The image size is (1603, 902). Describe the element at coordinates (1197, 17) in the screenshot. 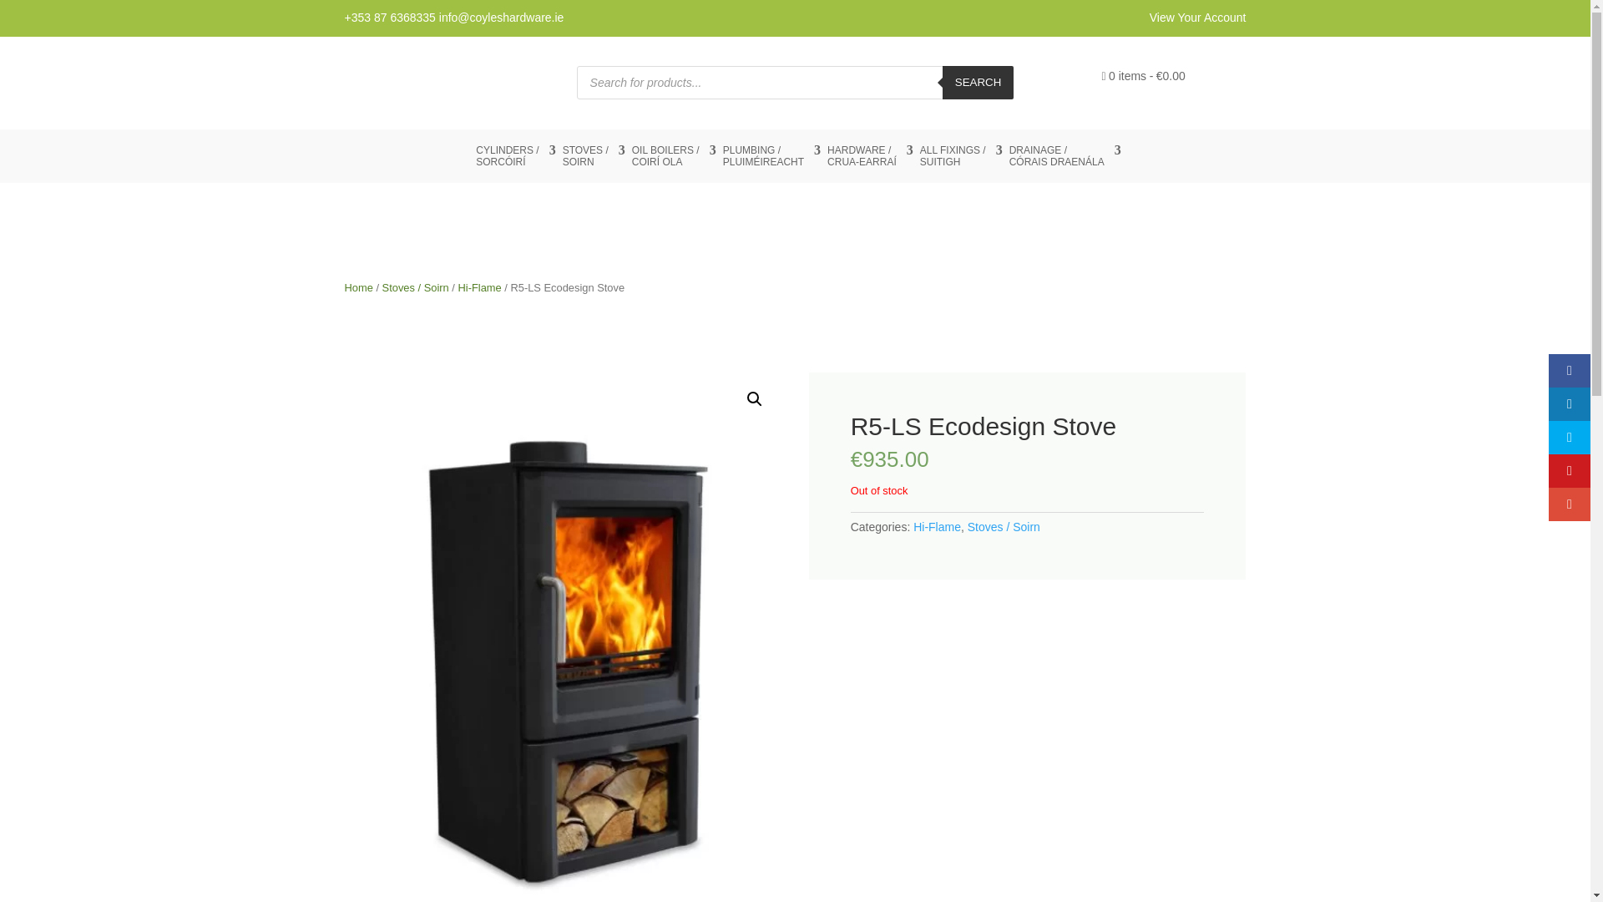

I see `View Your Account` at that location.